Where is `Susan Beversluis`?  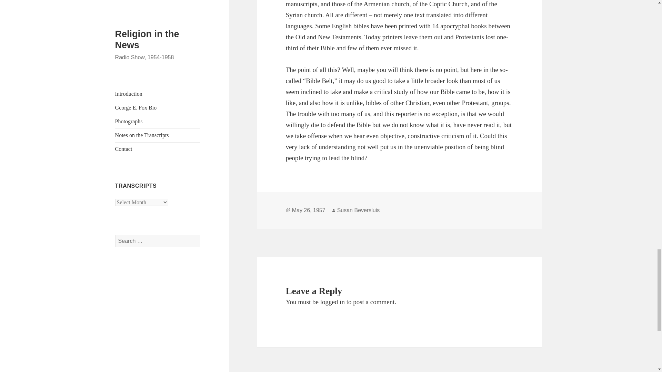
Susan Beversluis is located at coordinates (359, 210).